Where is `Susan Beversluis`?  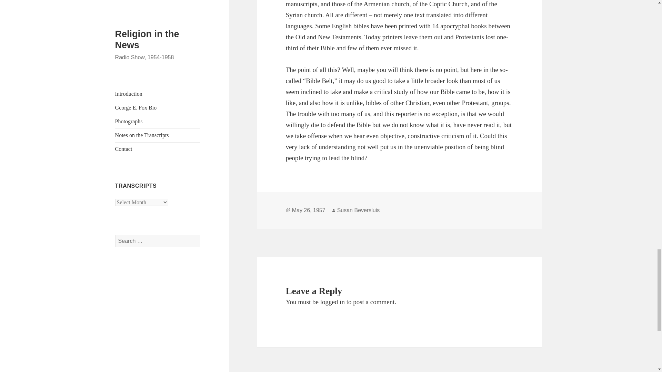
Susan Beversluis is located at coordinates (359, 210).